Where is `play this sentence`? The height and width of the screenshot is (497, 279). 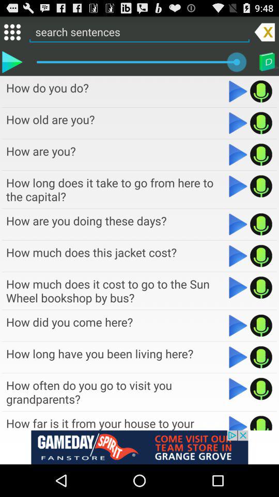
play this sentence is located at coordinates (238, 422).